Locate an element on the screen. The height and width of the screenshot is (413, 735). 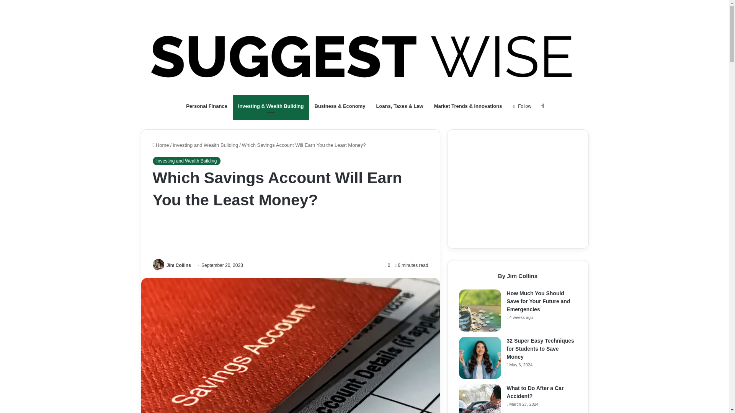
Investing and Wealth Building is located at coordinates (186, 161).